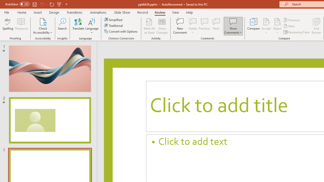  What do you see at coordinates (254, 26) in the screenshot?
I see `Compare` at bounding box center [254, 26].